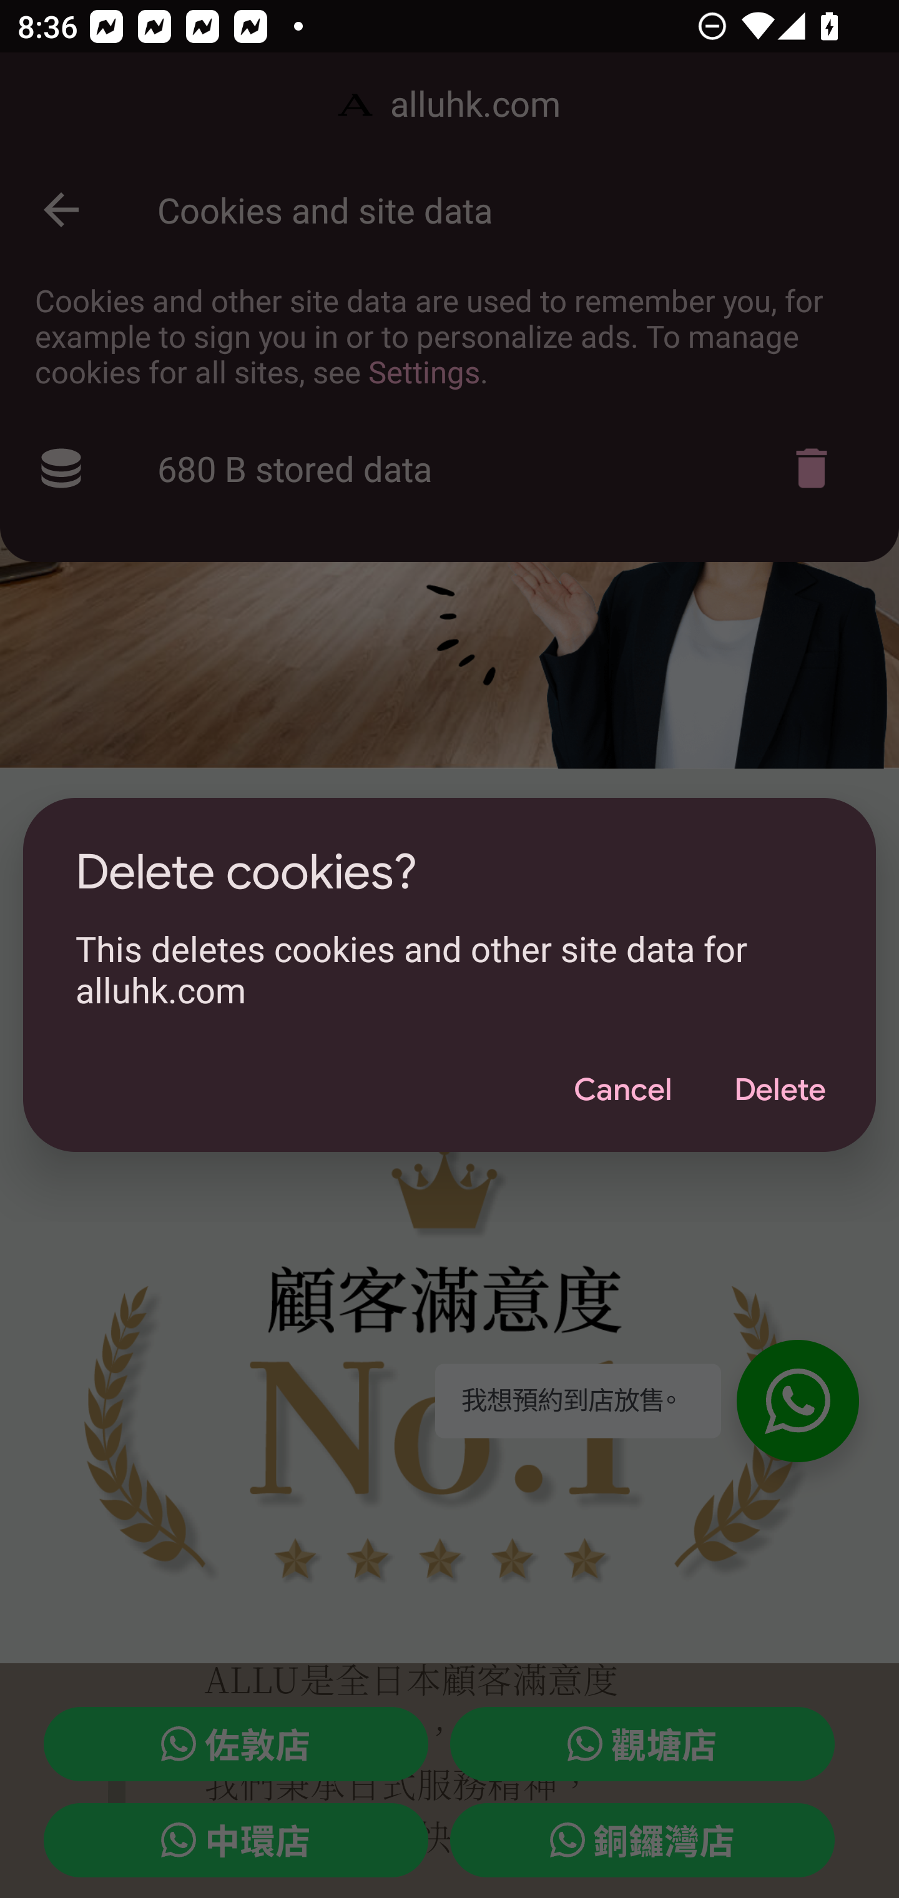 Image resolution: width=899 pixels, height=1898 pixels. What do you see at coordinates (779, 1090) in the screenshot?
I see `Delete` at bounding box center [779, 1090].